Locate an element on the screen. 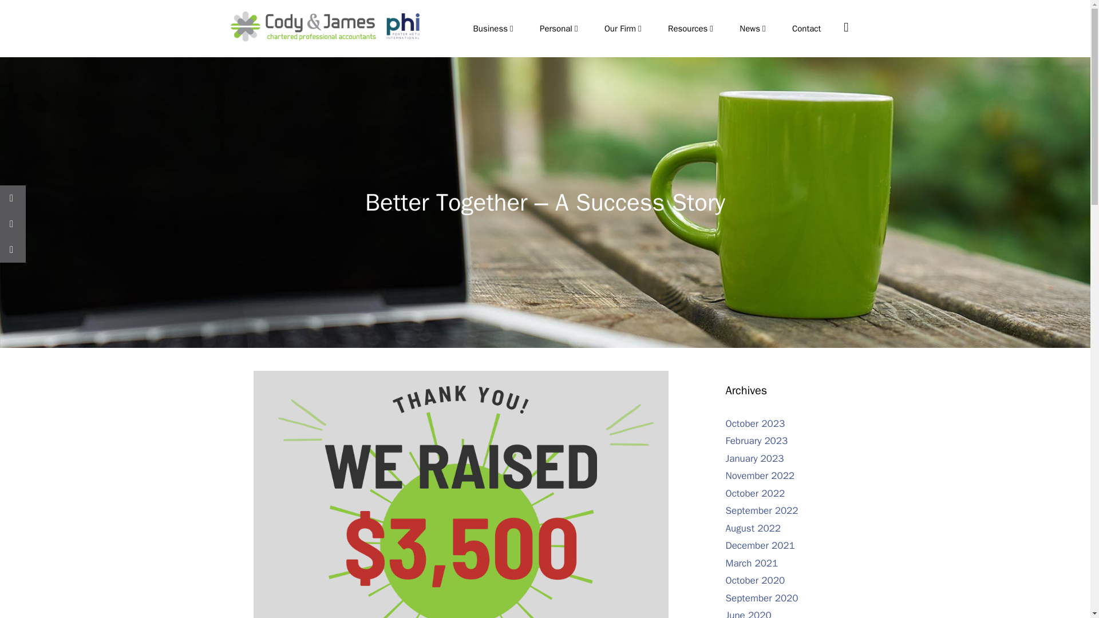 Image resolution: width=1099 pixels, height=618 pixels. News is located at coordinates (754, 29).